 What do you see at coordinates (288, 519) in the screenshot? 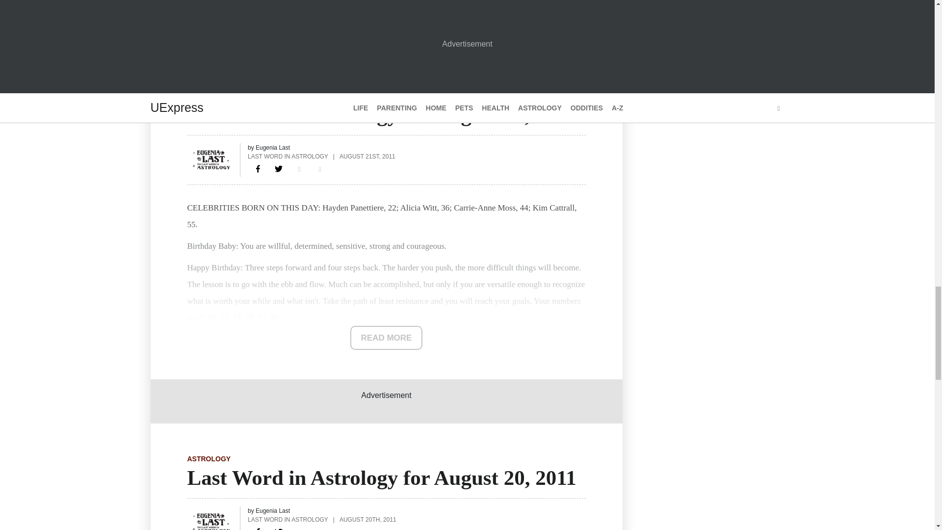
I see `LAST WORD IN ASTROLOGY` at bounding box center [288, 519].